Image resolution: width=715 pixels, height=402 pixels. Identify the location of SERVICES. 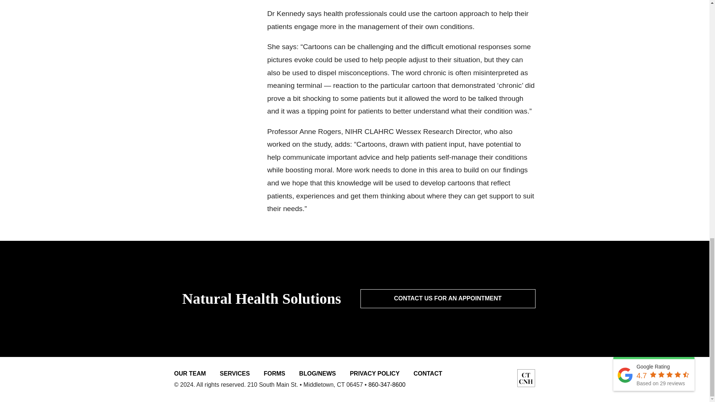
(235, 373).